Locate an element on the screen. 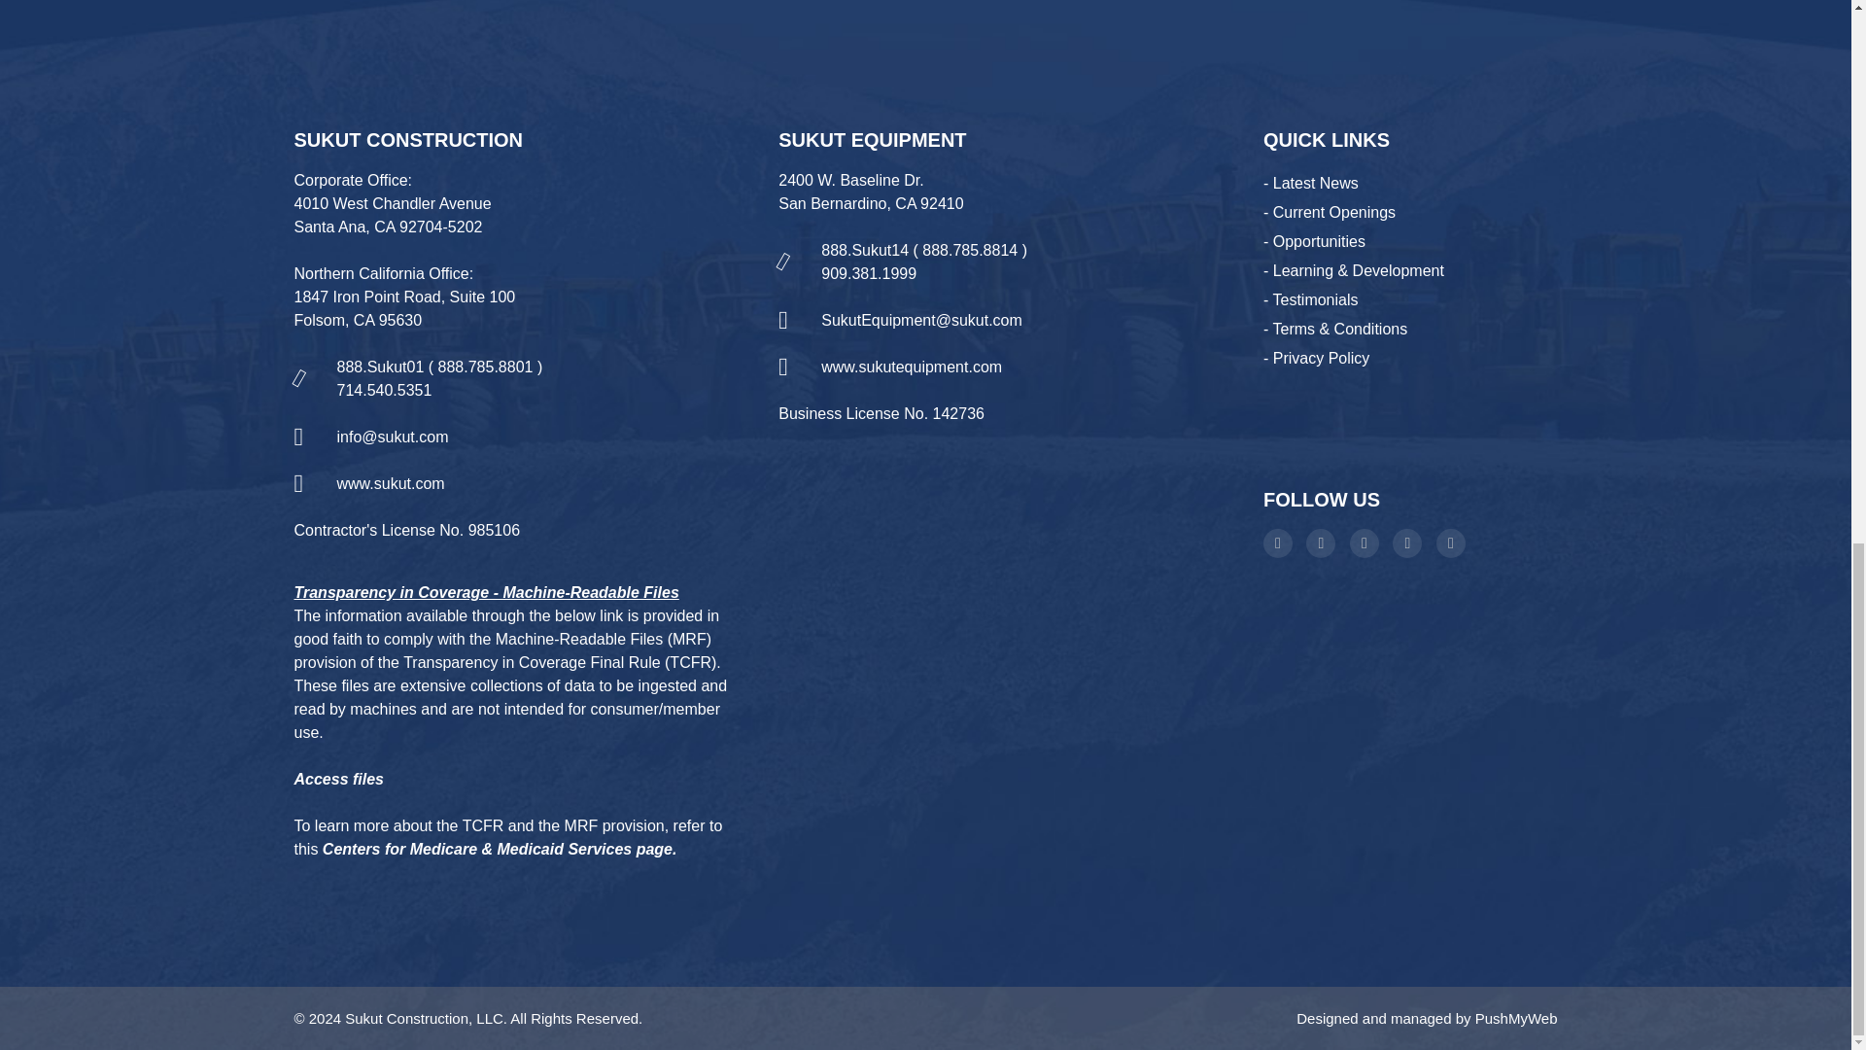 This screenshot has height=1050, width=1866. - Opportunities is located at coordinates (1314, 241).